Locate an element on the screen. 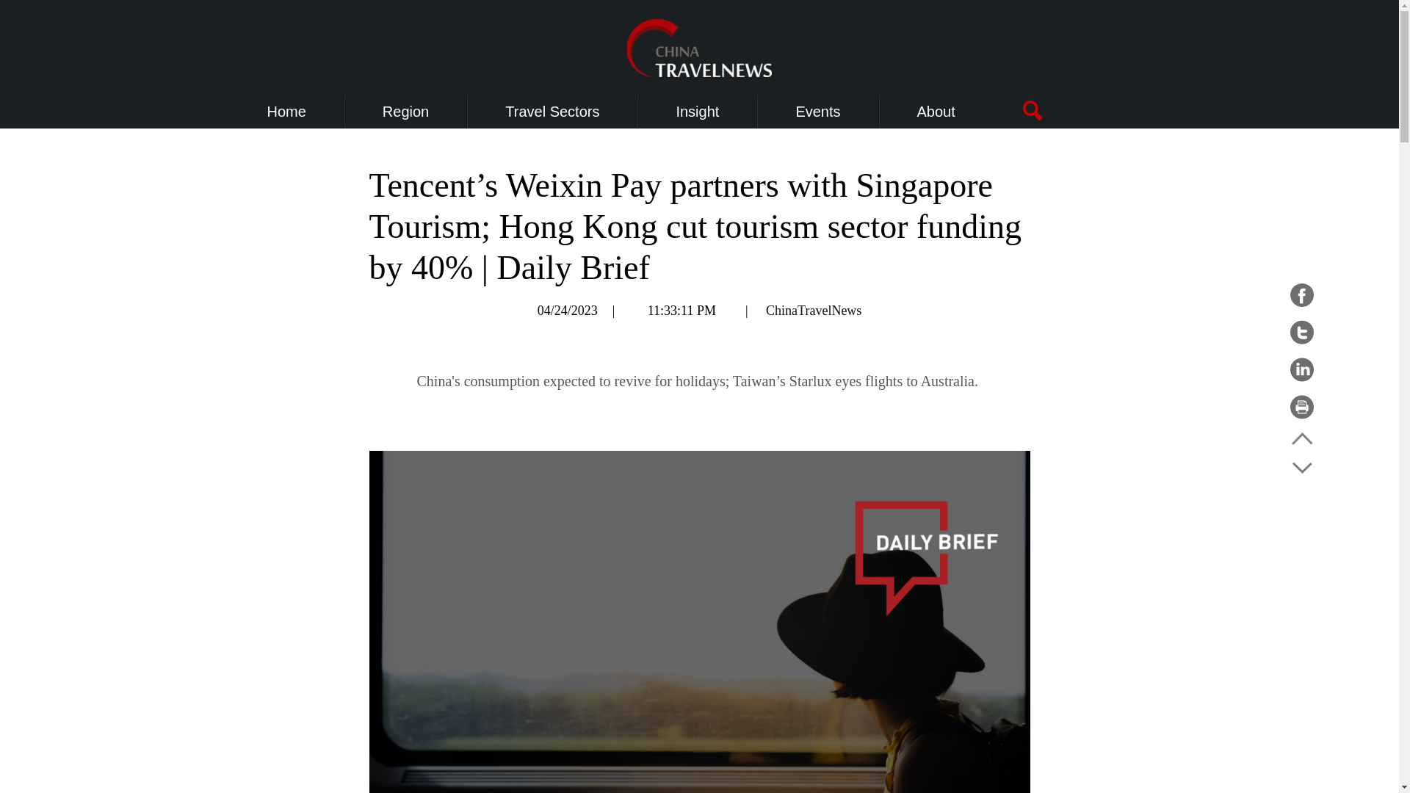  ChinaTravelNews is located at coordinates (814, 310).